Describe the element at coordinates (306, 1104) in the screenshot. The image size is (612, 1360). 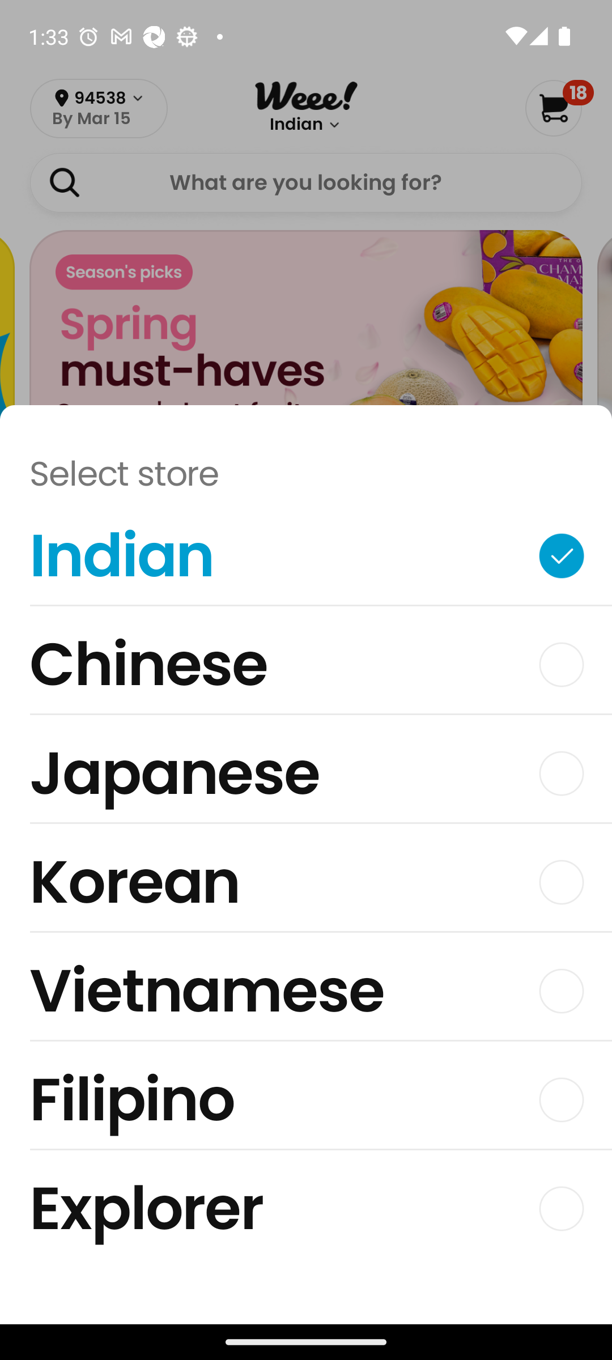
I see `Filipino` at that location.